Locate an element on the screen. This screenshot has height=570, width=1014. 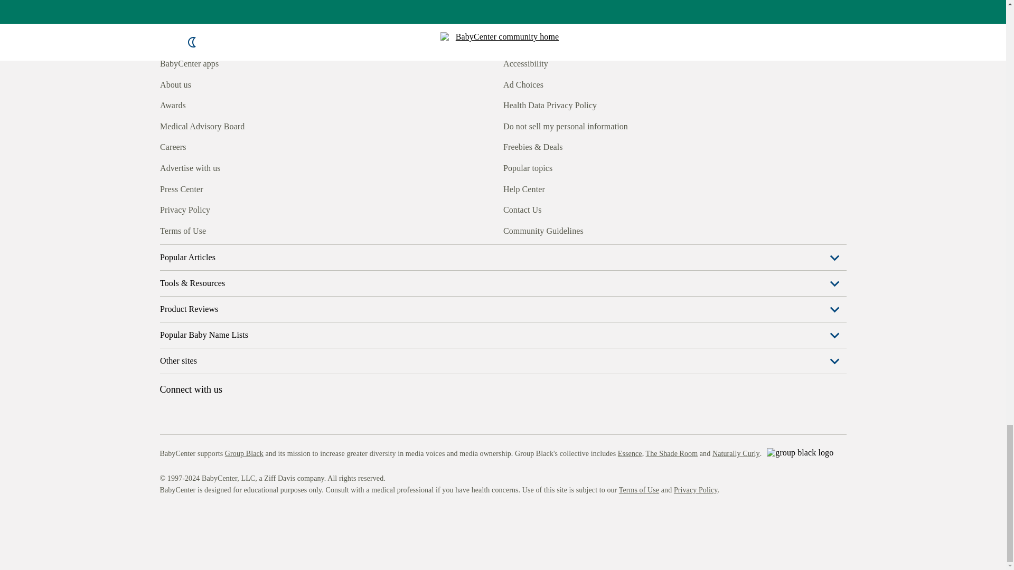
BabyCenter YouTube channel is located at coordinates (240, 230).